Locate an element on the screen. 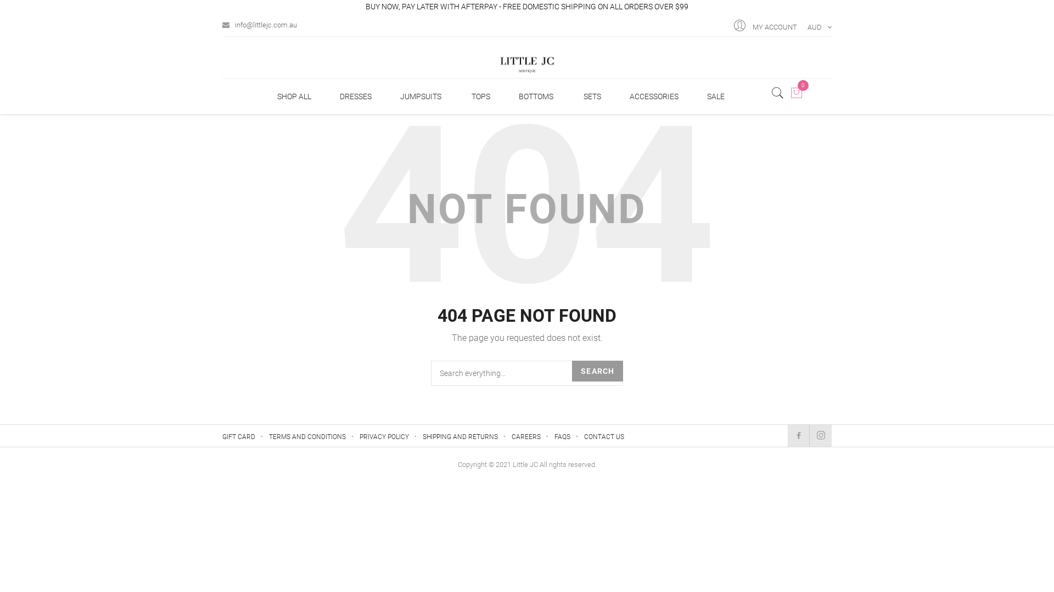 The image size is (1054, 592). MY ACCOUNT is located at coordinates (775, 25).